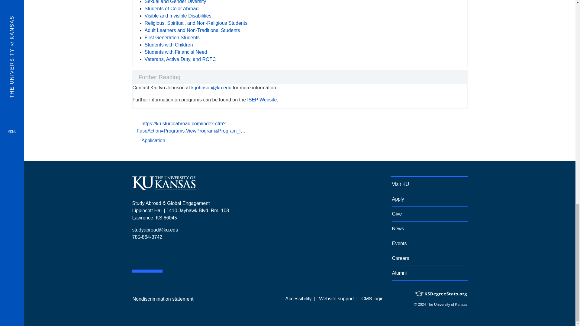 This screenshot has width=580, height=326. I want to click on The University of Kansas, so click(164, 187).